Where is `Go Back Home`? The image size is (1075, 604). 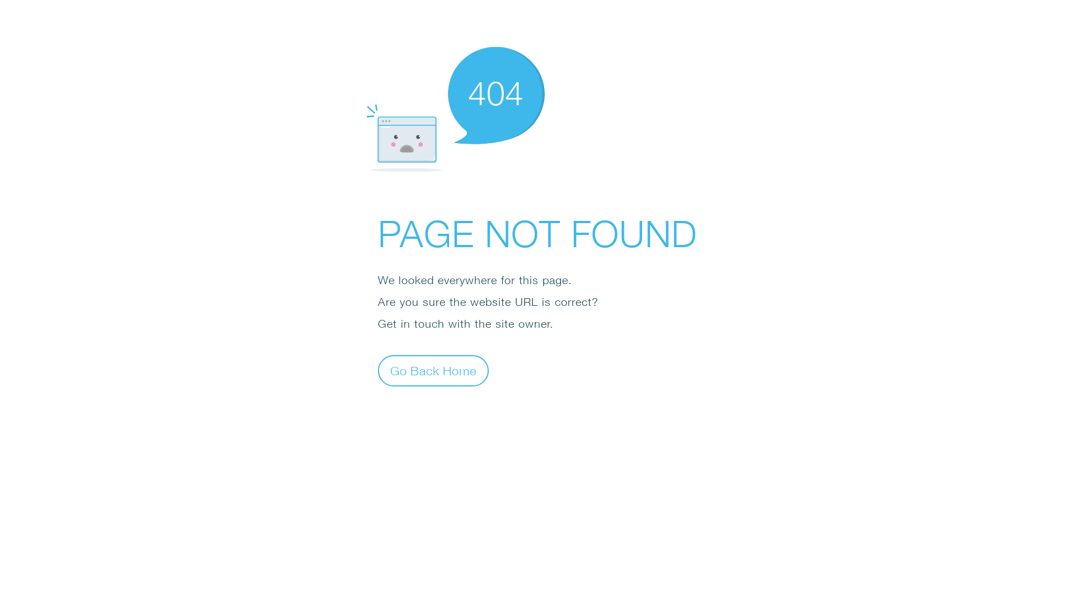
Go Back Home is located at coordinates (433, 370).